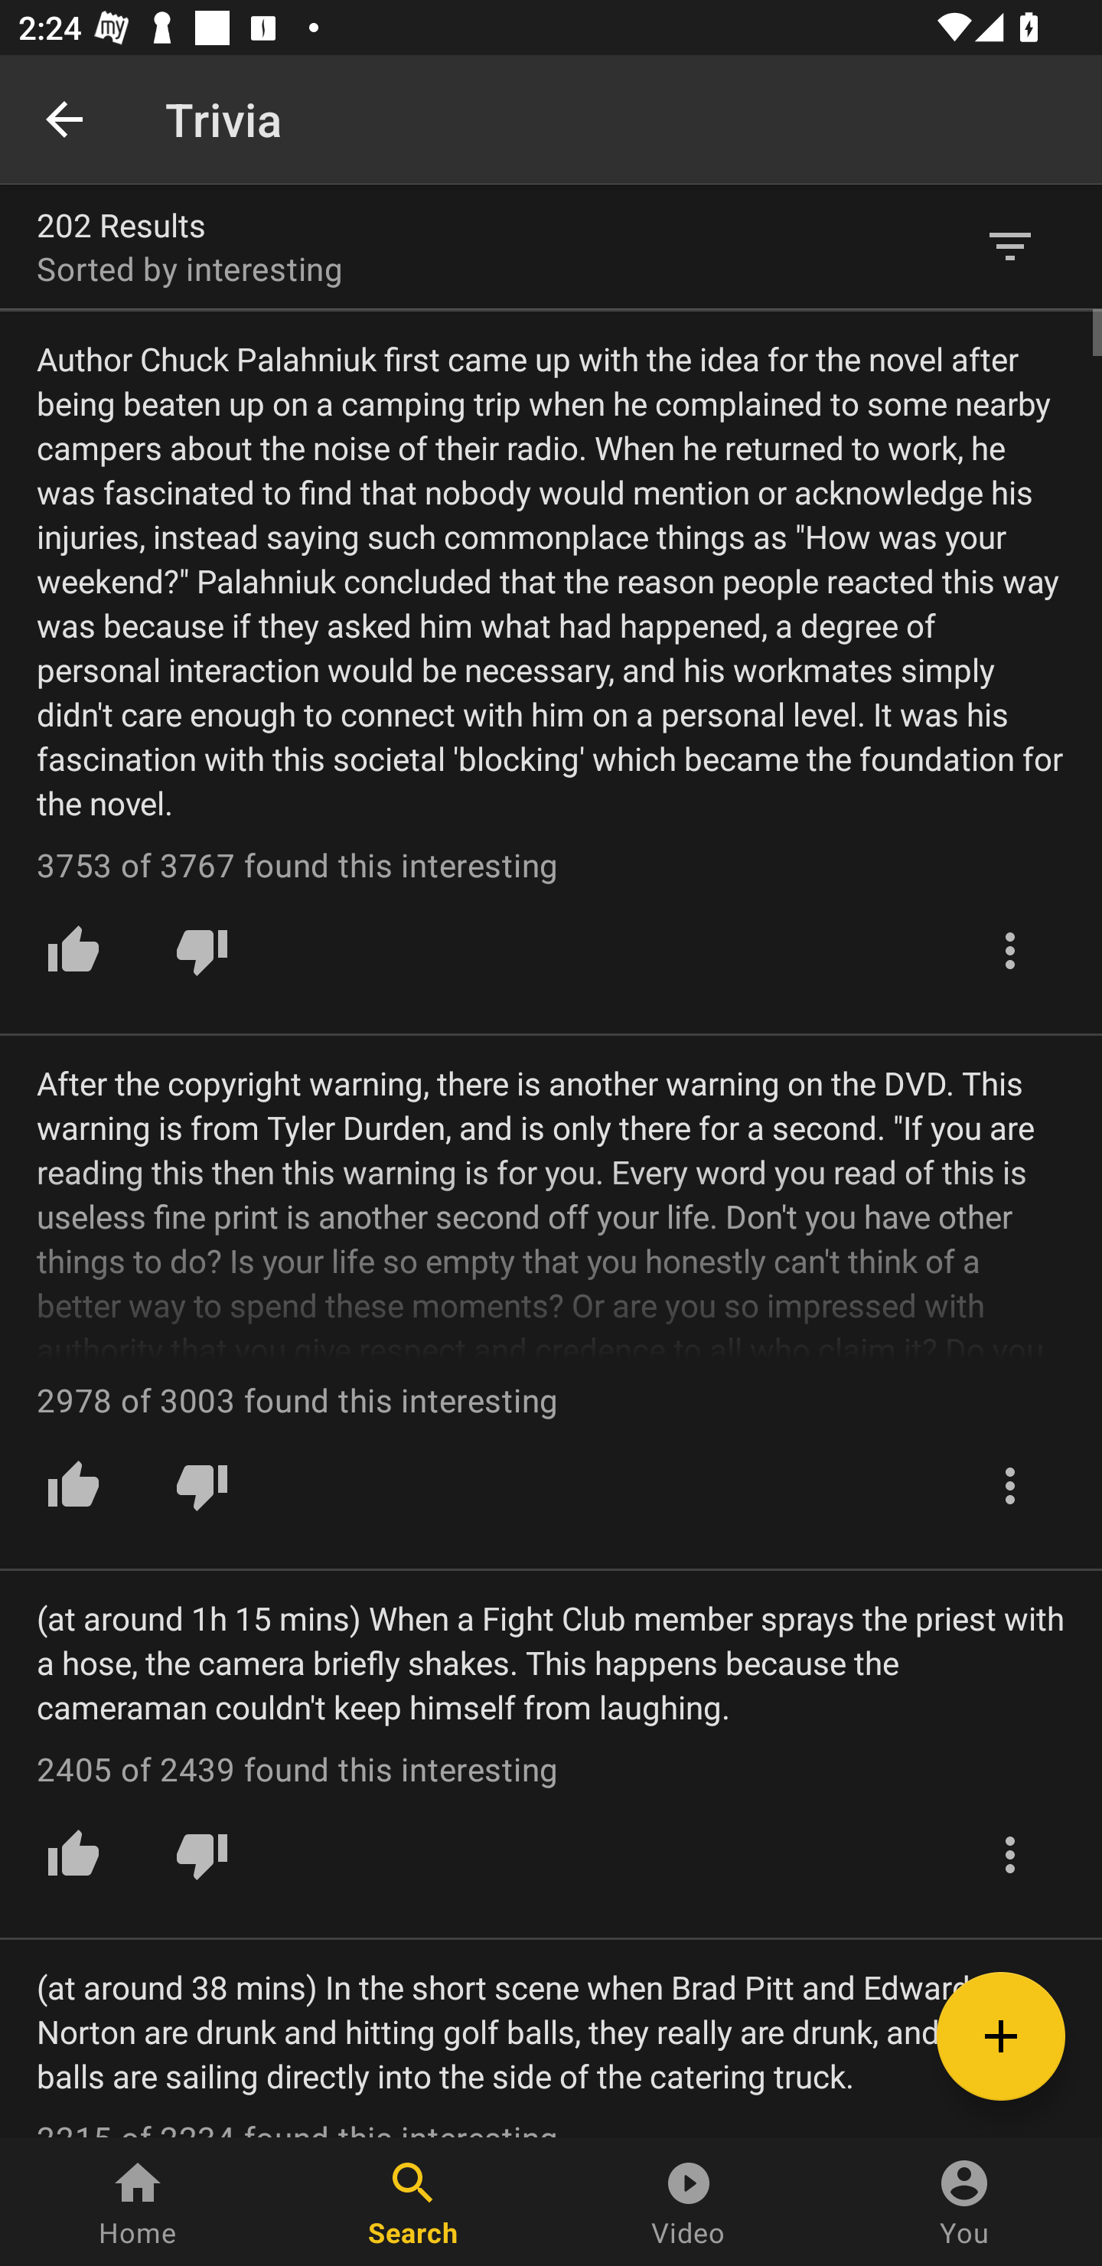  Describe the element at coordinates (138, 2202) in the screenshot. I see `Home` at that location.